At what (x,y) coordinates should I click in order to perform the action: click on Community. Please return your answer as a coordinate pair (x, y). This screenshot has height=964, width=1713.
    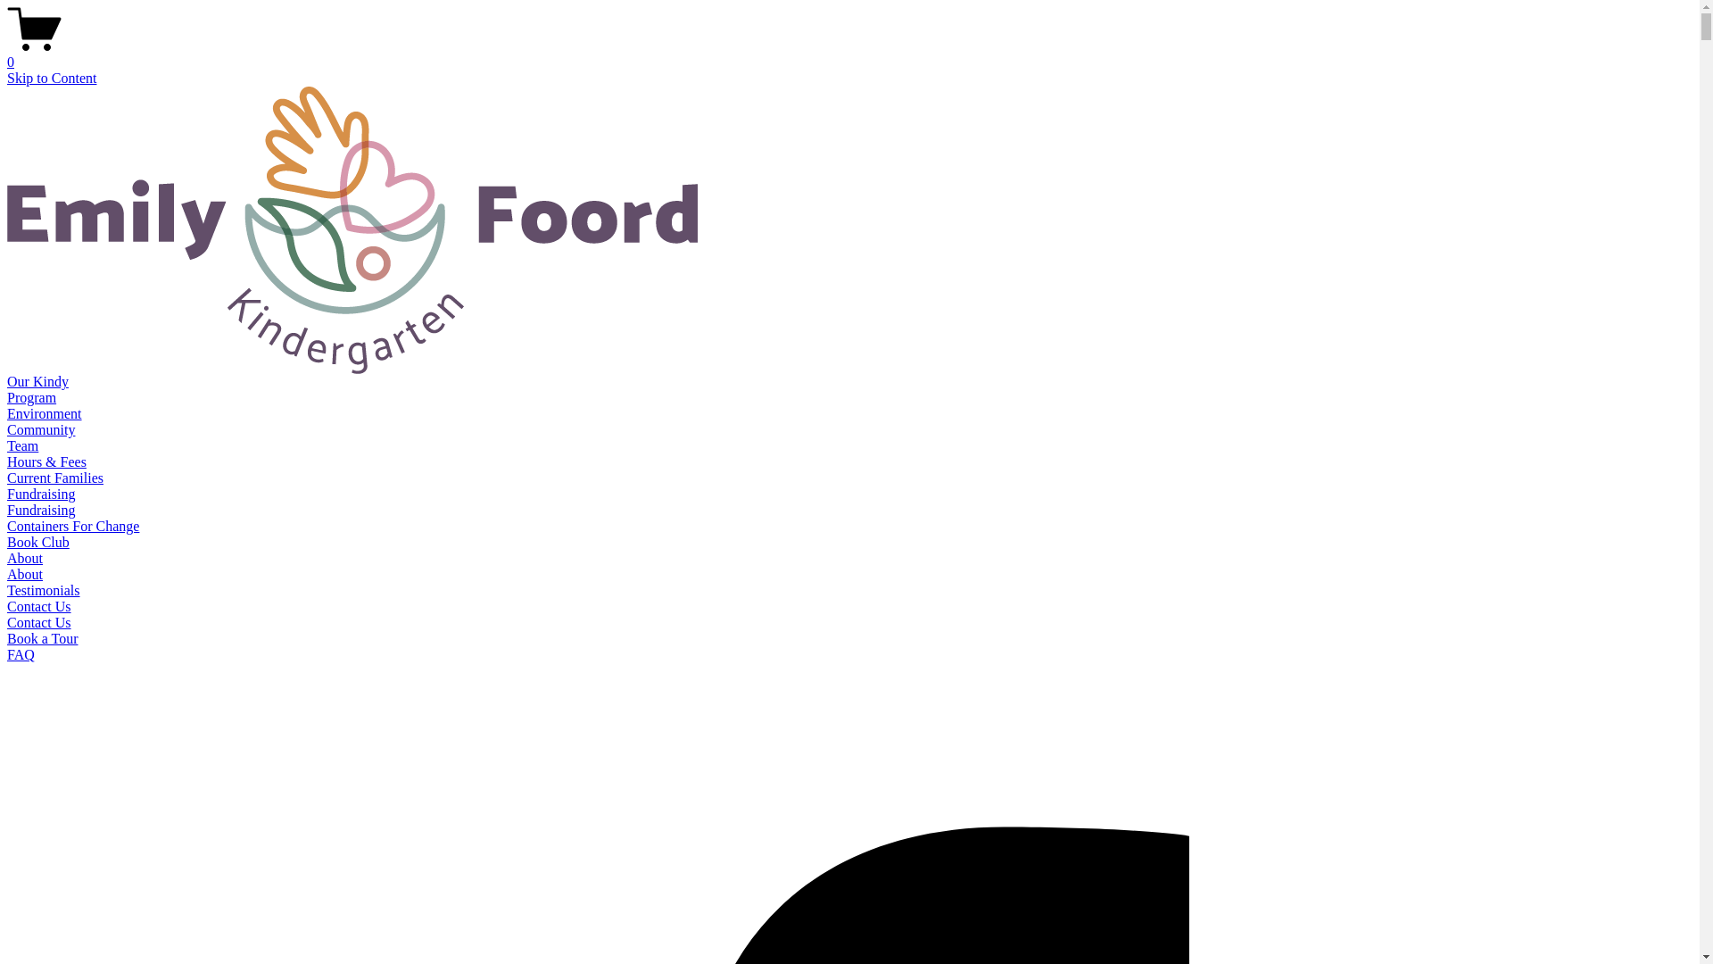
    Looking at the image, I should click on (41, 430).